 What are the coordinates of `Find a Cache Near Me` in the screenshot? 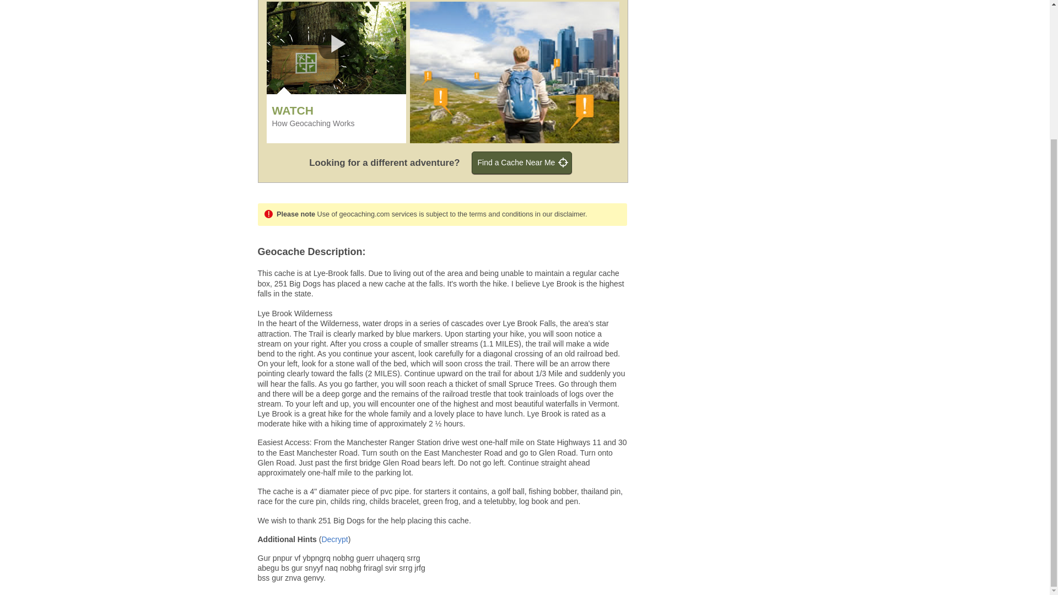 It's located at (522, 163).